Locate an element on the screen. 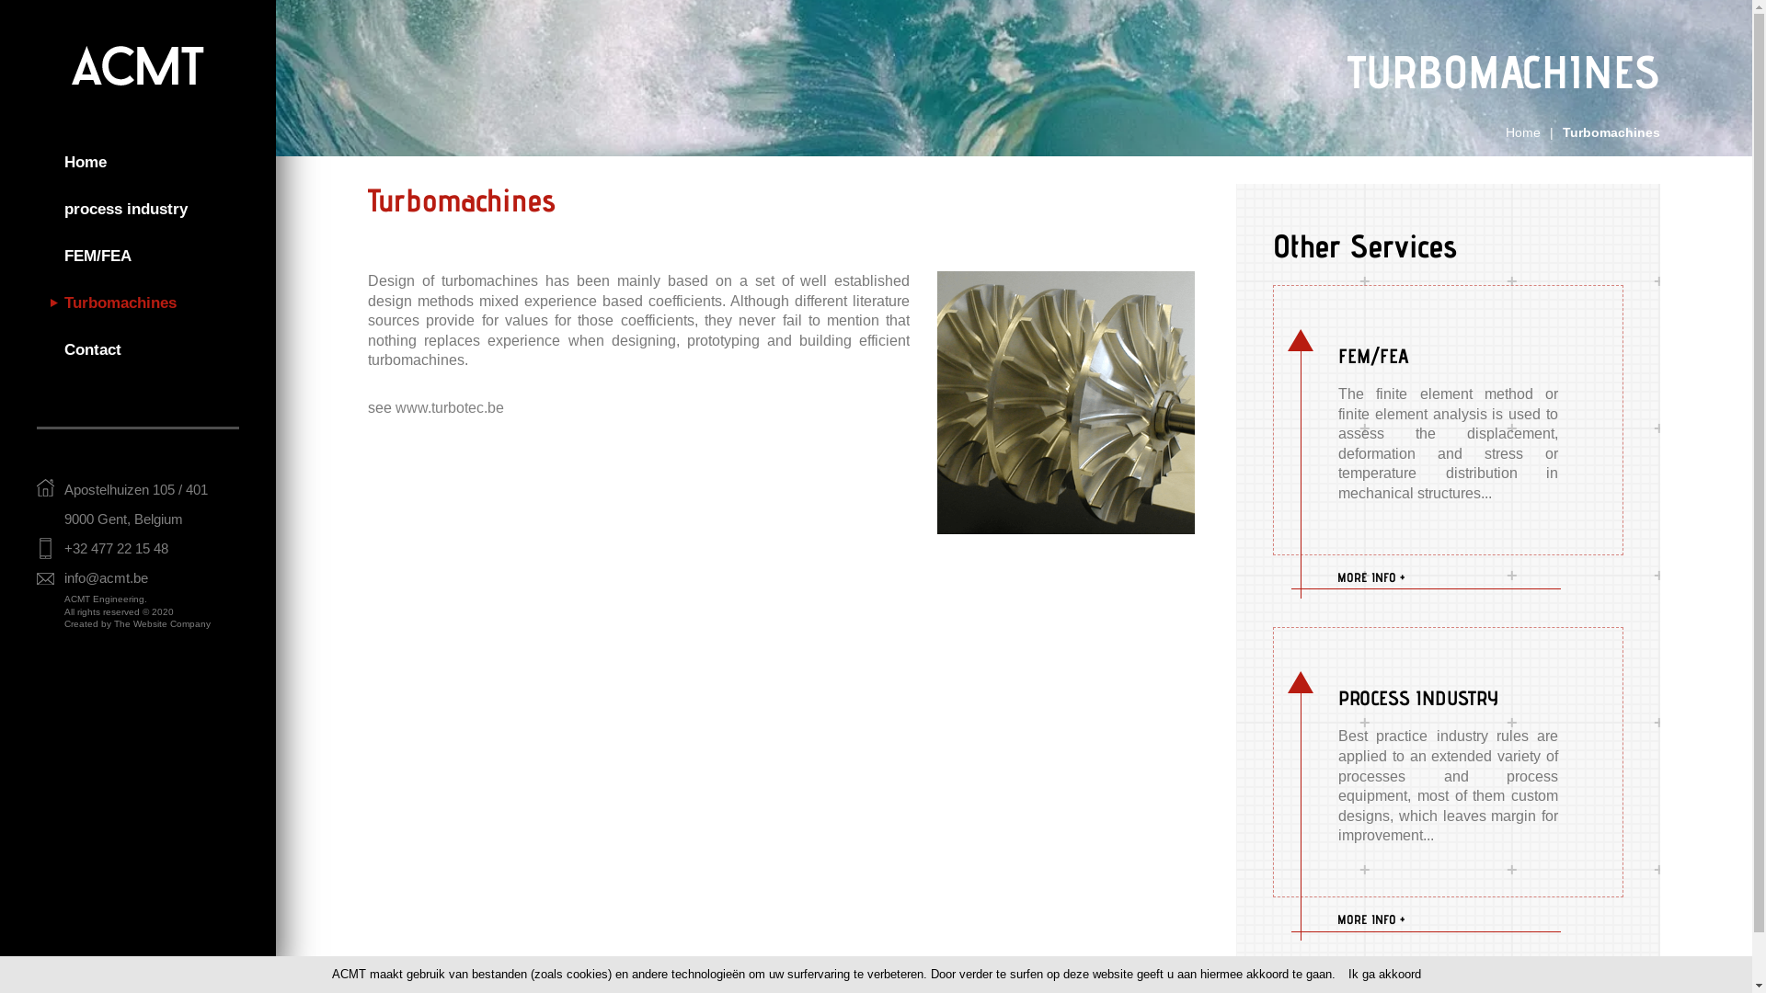  Contact is located at coordinates (93, 349).